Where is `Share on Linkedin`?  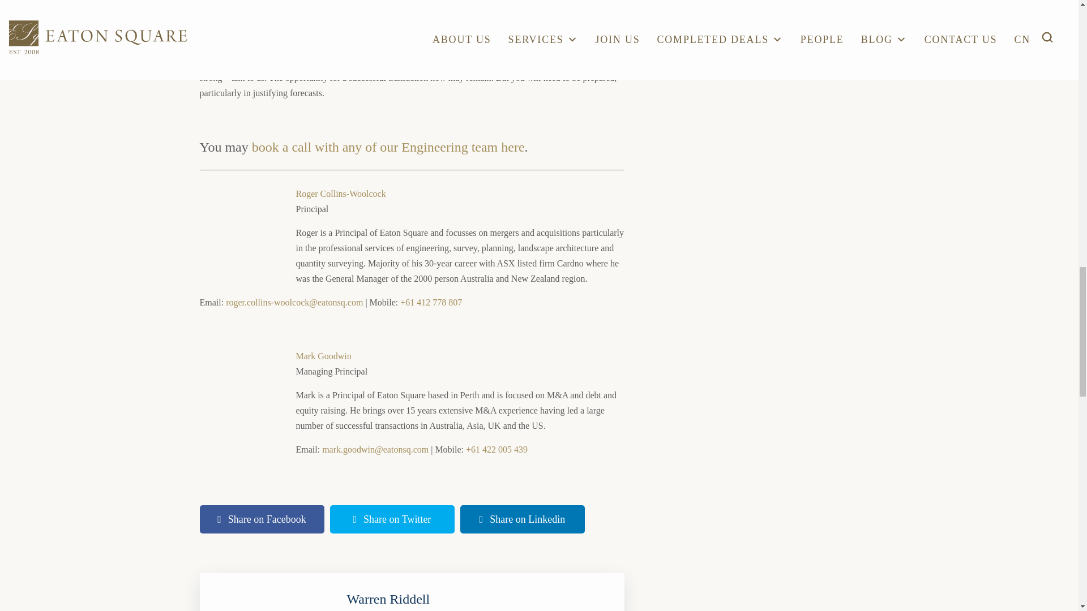 Share on Linkedin is located at coordinates (522, 519).